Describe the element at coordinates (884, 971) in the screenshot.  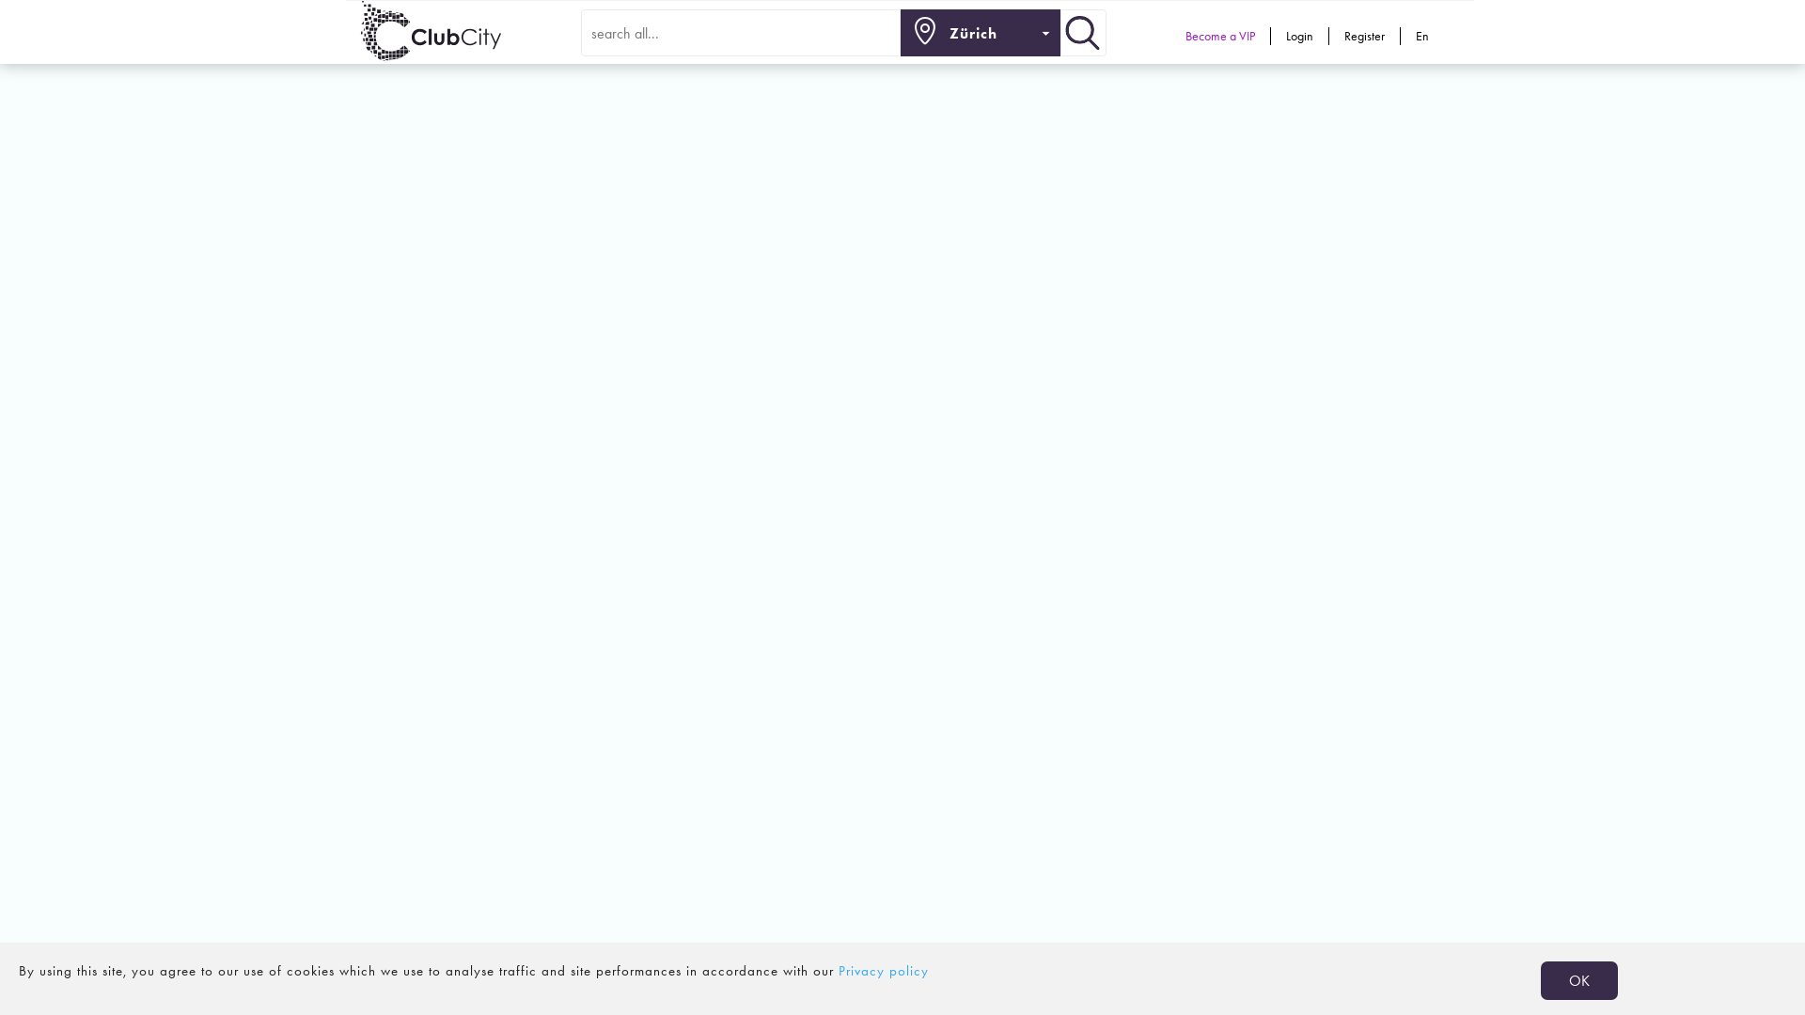
I see `Privacy policy` at that location.